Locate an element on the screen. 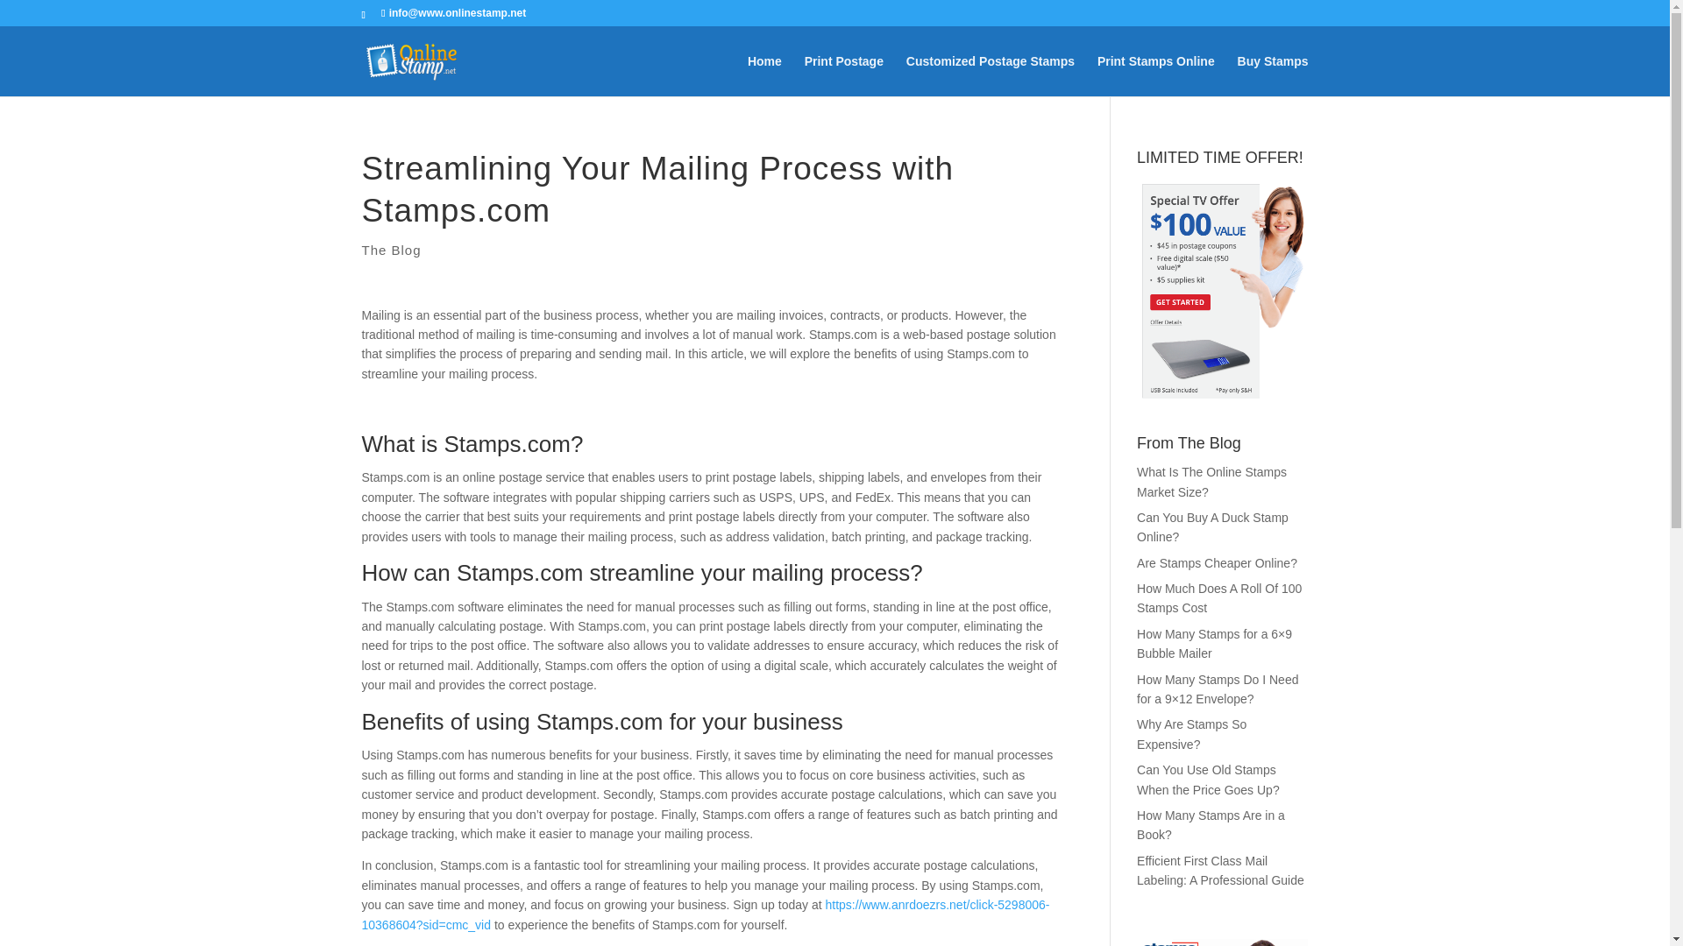 This screenshot has width=1683, height=946. How Many Stamps Are in a Book? is located at coordinates (1211, 825).